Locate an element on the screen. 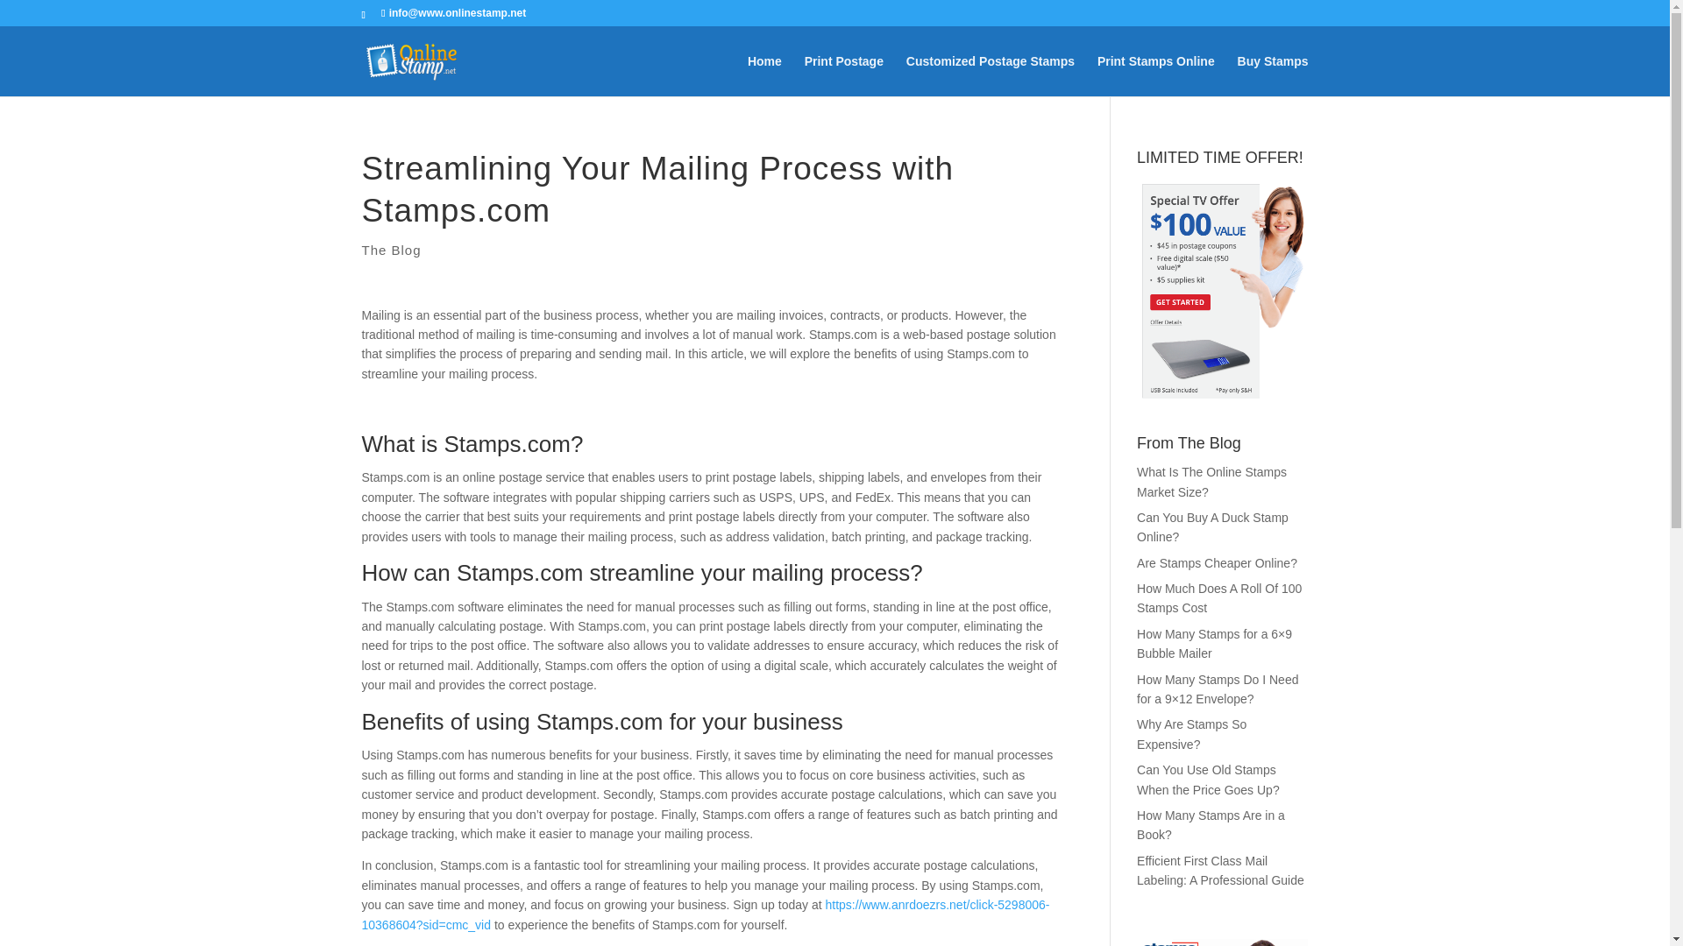 This screenshot has width=1683, height=946. How Many Stamps Are in a Book? is located at coordinates (1211, 825).